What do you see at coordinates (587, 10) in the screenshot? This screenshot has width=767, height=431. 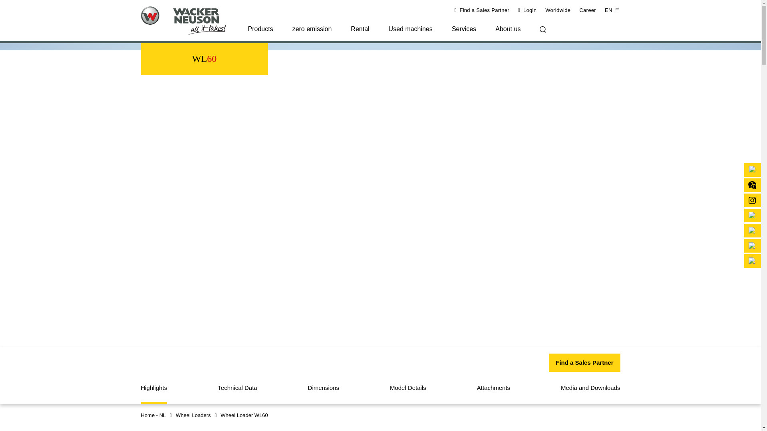 I see `Career` at bounding box center [587, 10].